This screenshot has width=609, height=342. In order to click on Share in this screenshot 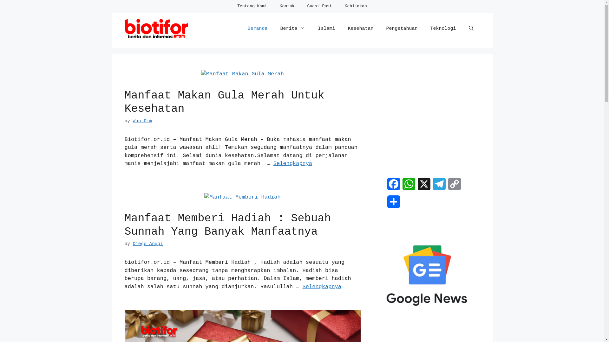, I will do `click(393, 204)`.